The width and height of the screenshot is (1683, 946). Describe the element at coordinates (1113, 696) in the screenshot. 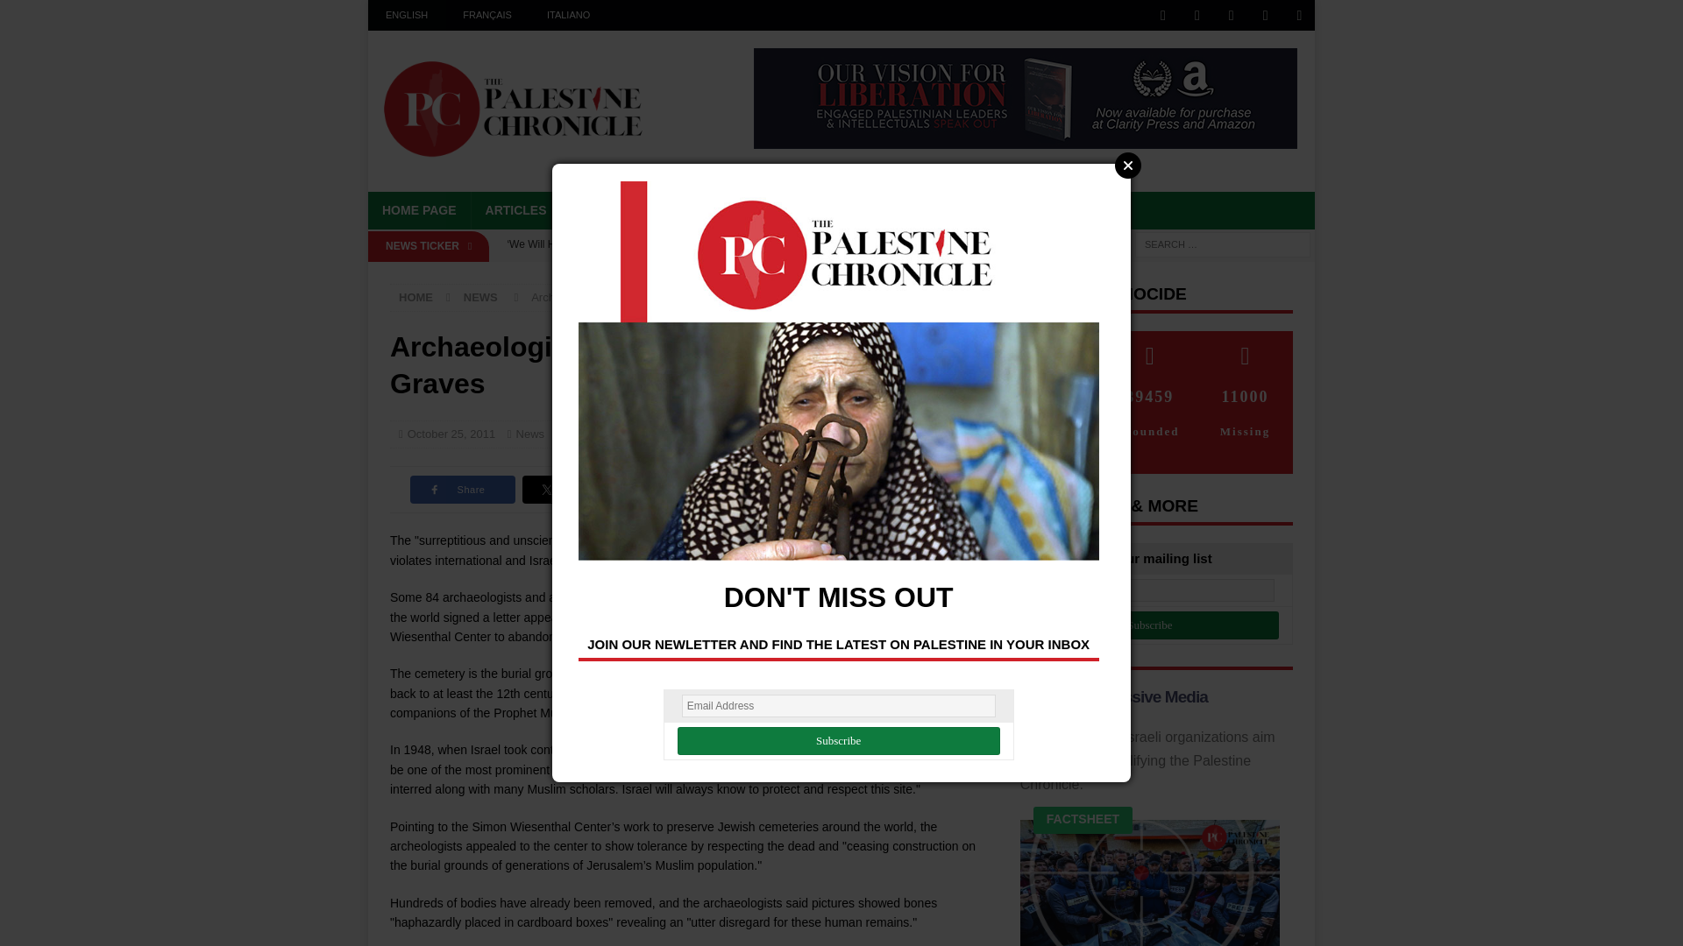

I see `War on Progressive Media` at that location.